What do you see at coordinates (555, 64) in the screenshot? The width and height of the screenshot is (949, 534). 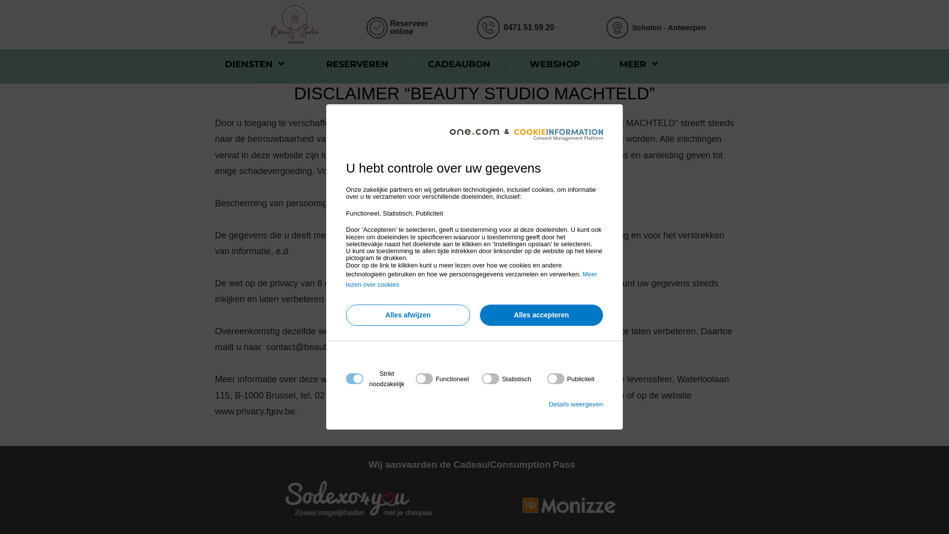 I see `WEBSHOP` at bounding box center [555, 64].